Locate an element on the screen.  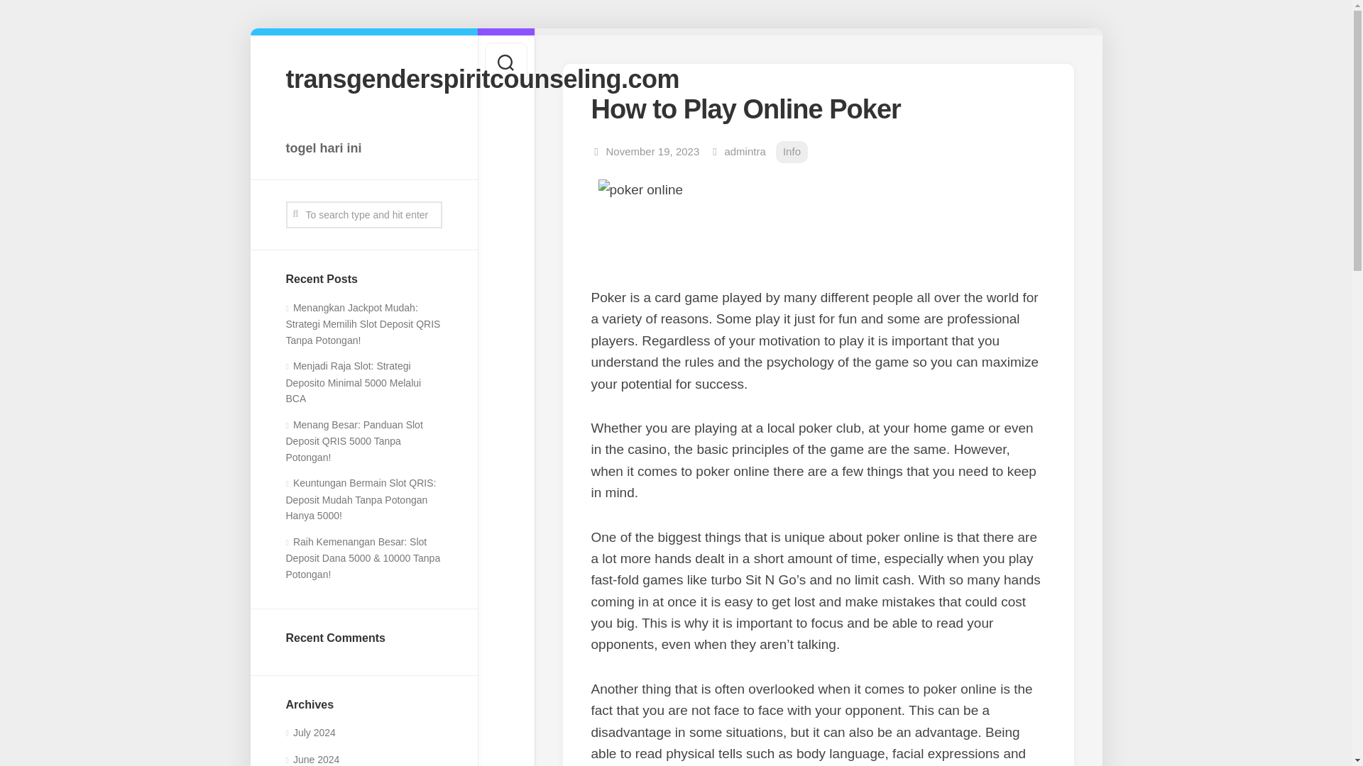
transgenderspiritcounseling.com is located at coordinates (363, 78).